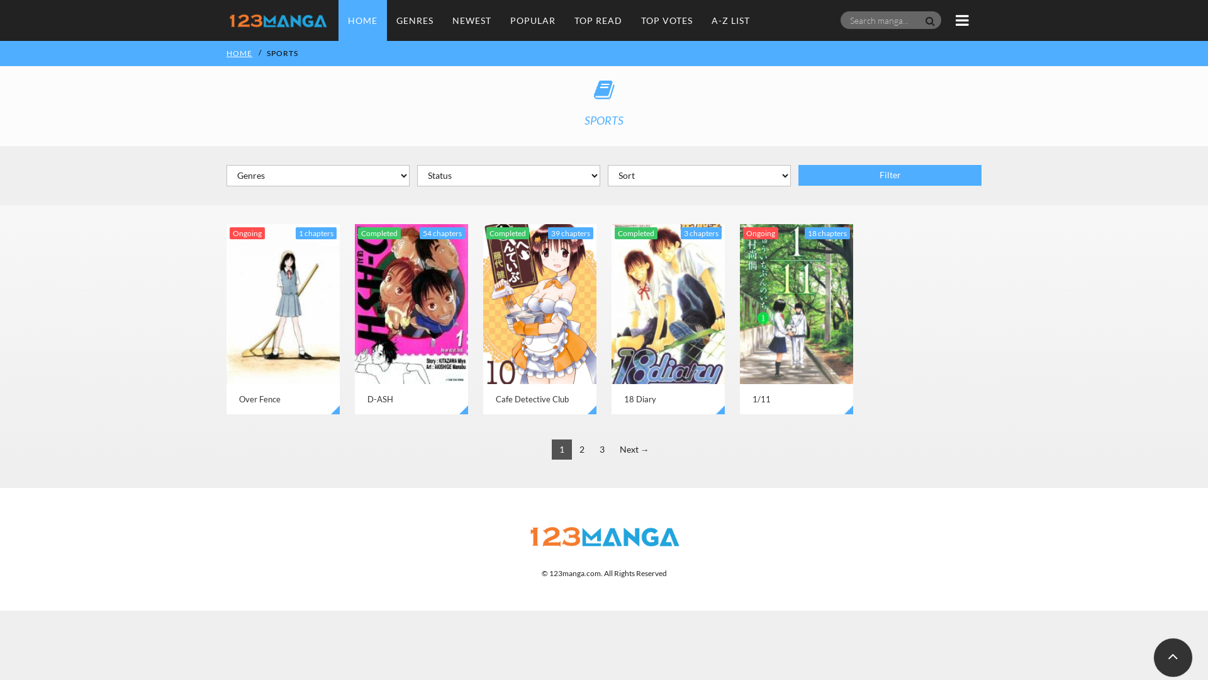  I want to click on HOME, so click(241, 53).